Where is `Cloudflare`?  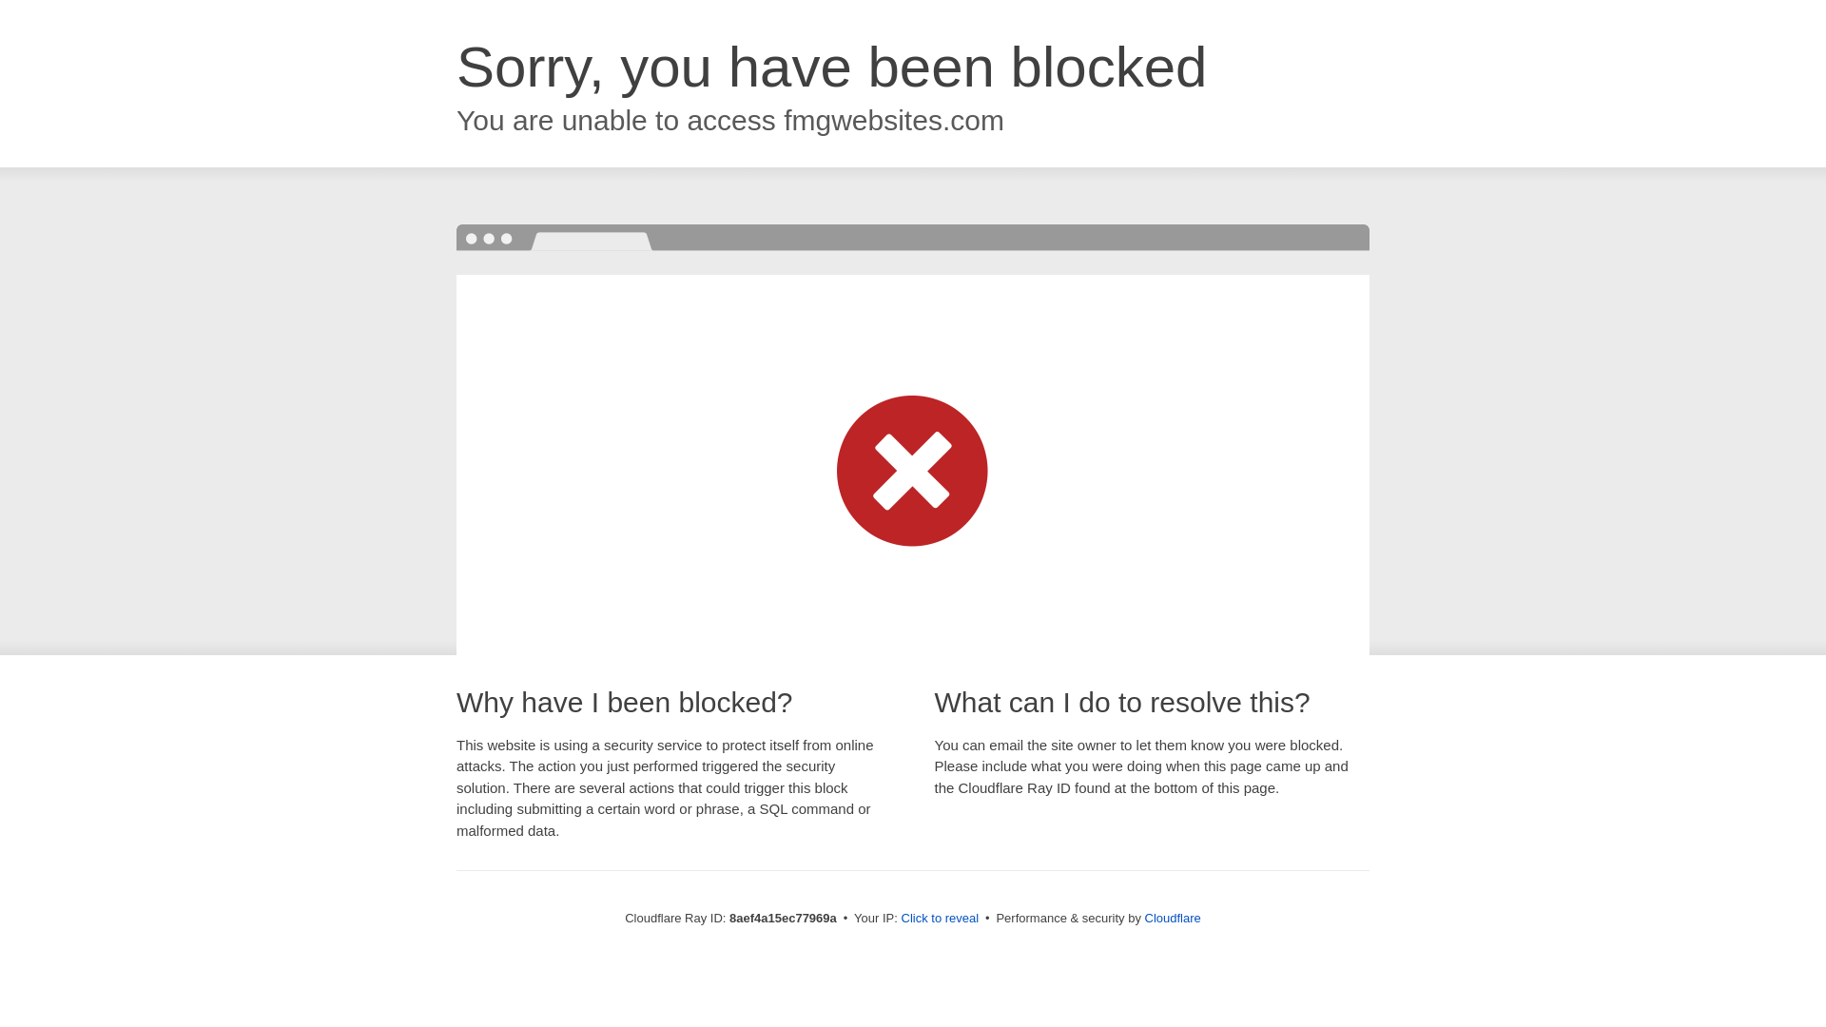 Cloudflare is located at coordinates (1173, 918).